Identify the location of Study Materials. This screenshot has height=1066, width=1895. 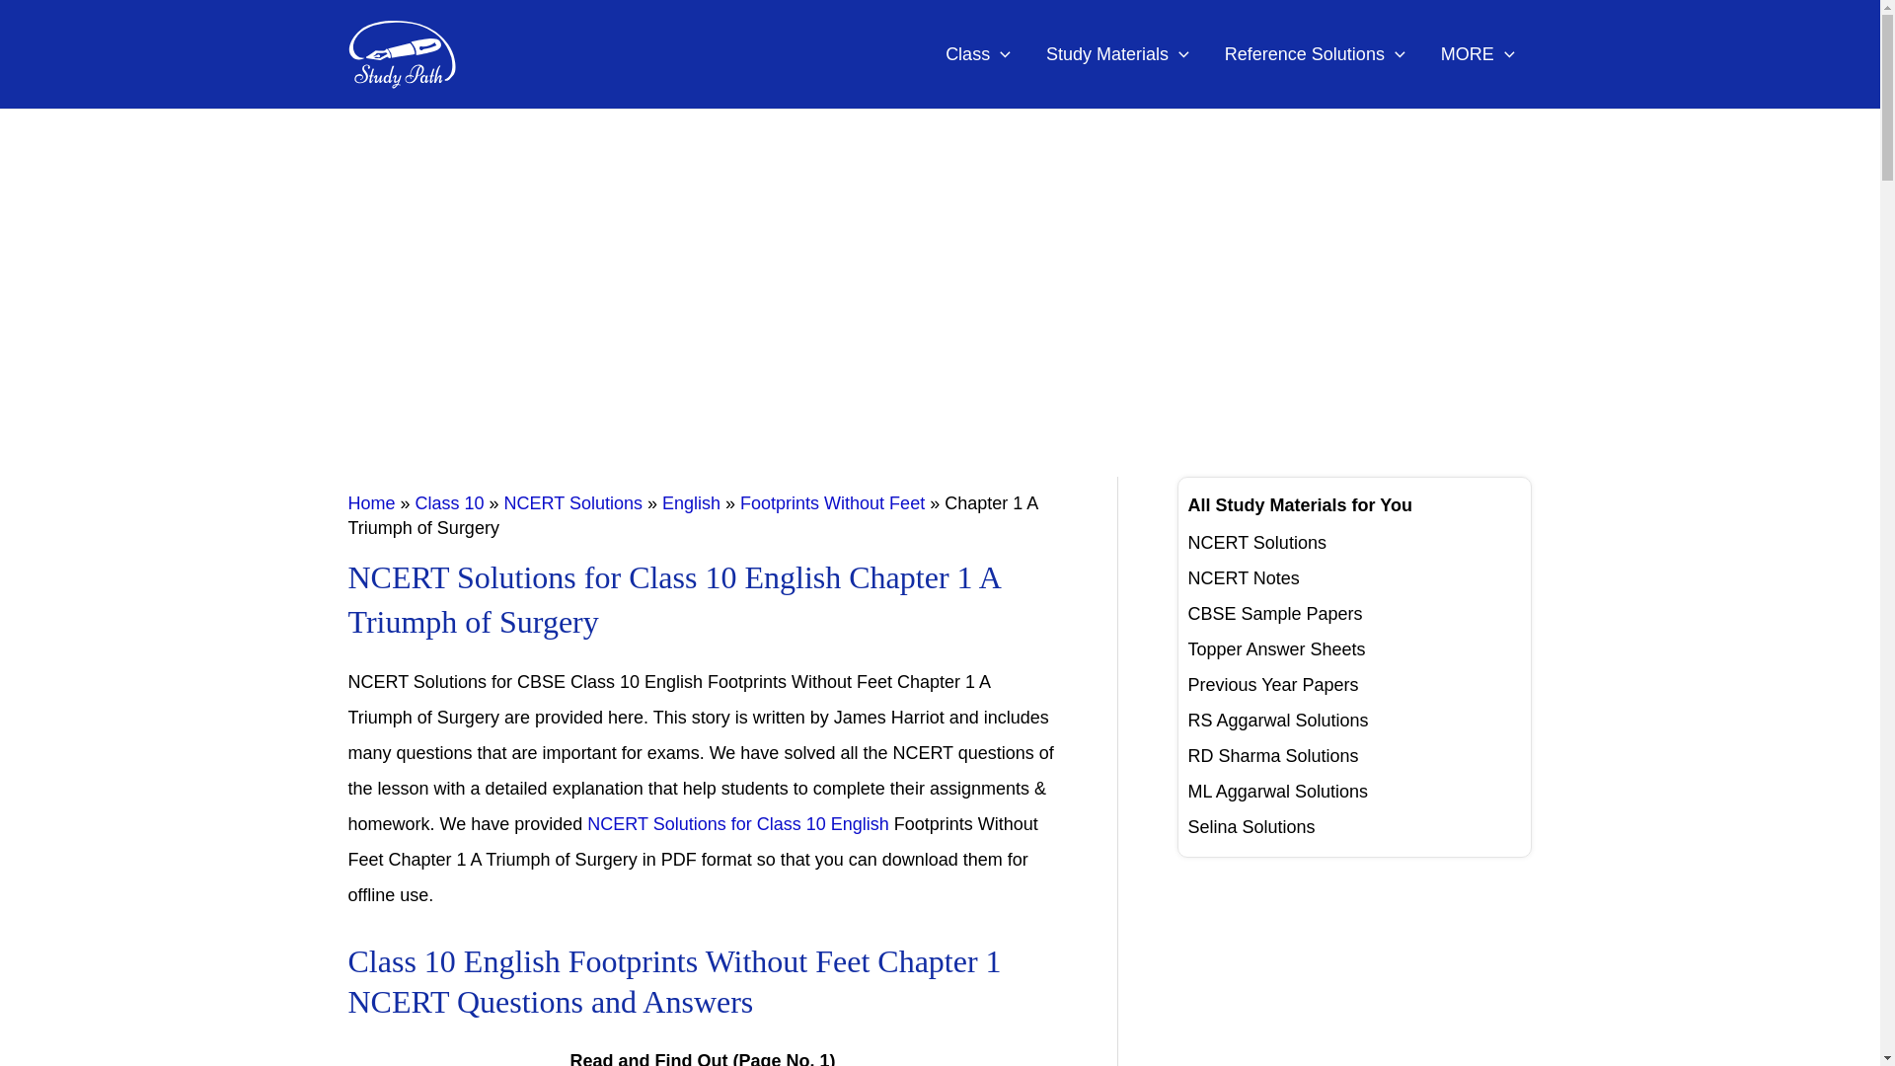
(1117, 54).